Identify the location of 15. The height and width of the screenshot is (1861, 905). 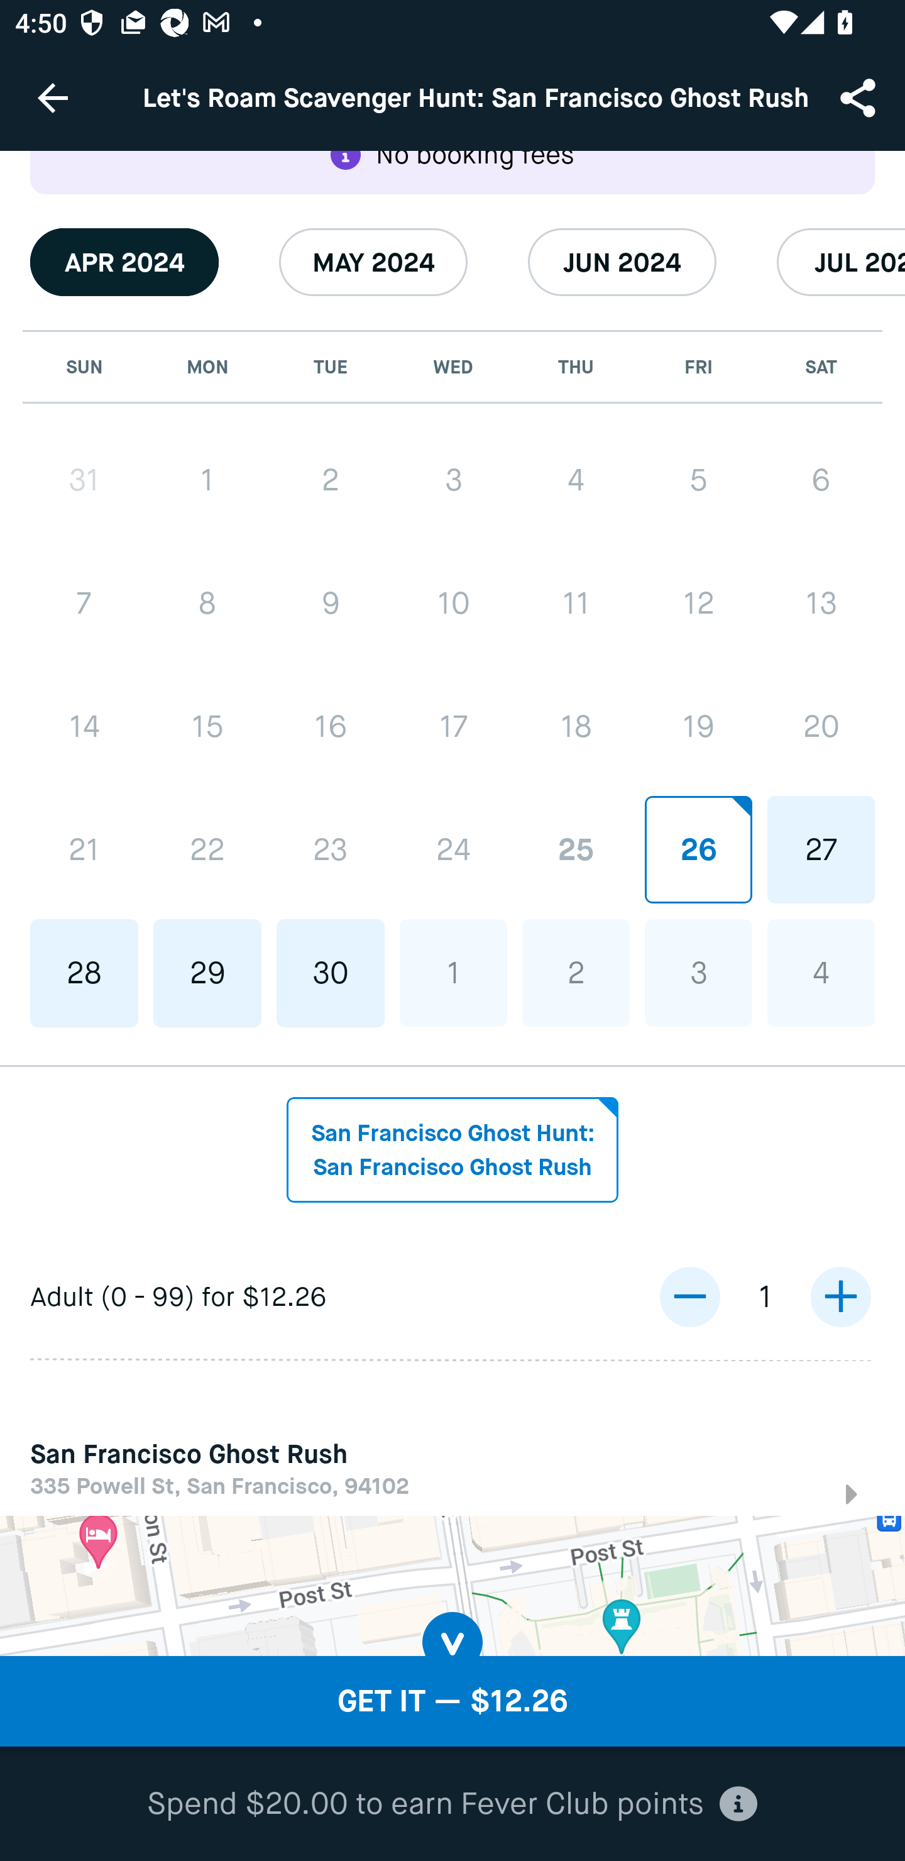
(207, 727).